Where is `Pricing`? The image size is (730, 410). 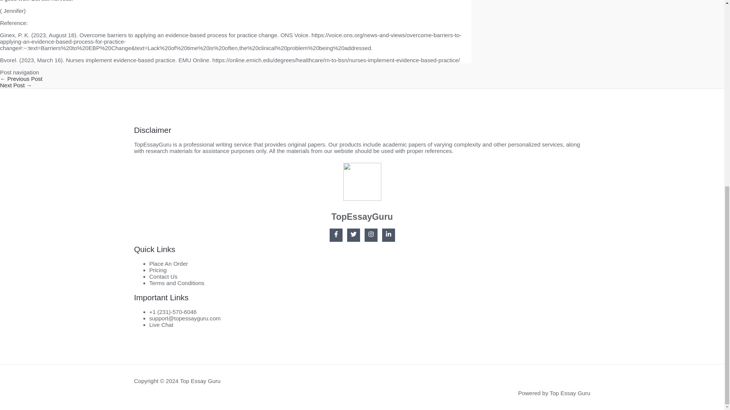
Pricing is located at coordinates (157, 270).